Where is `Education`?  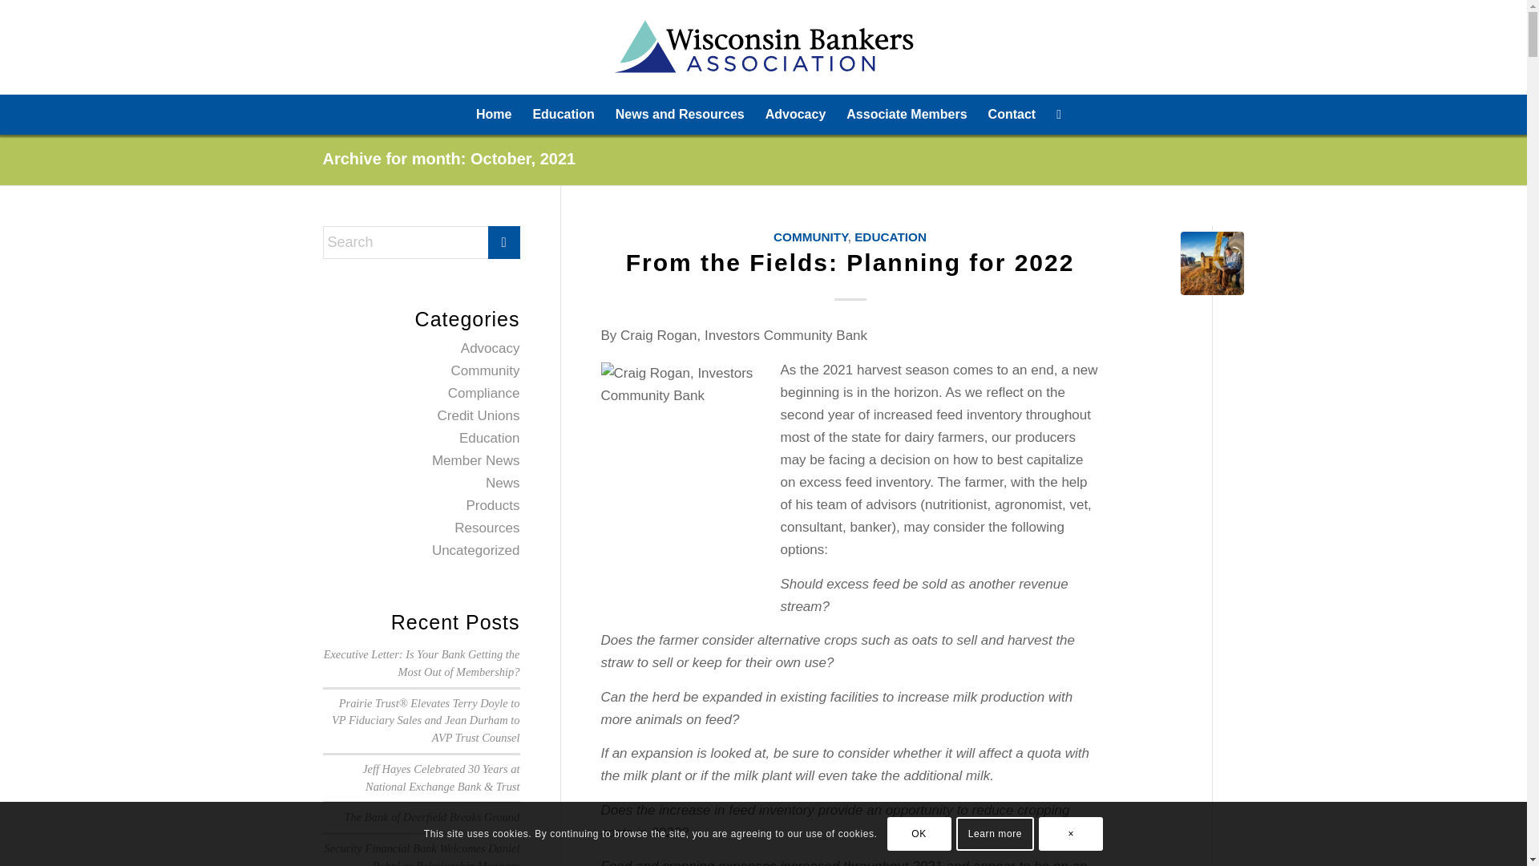 Education is located at coordinates (563, 114).